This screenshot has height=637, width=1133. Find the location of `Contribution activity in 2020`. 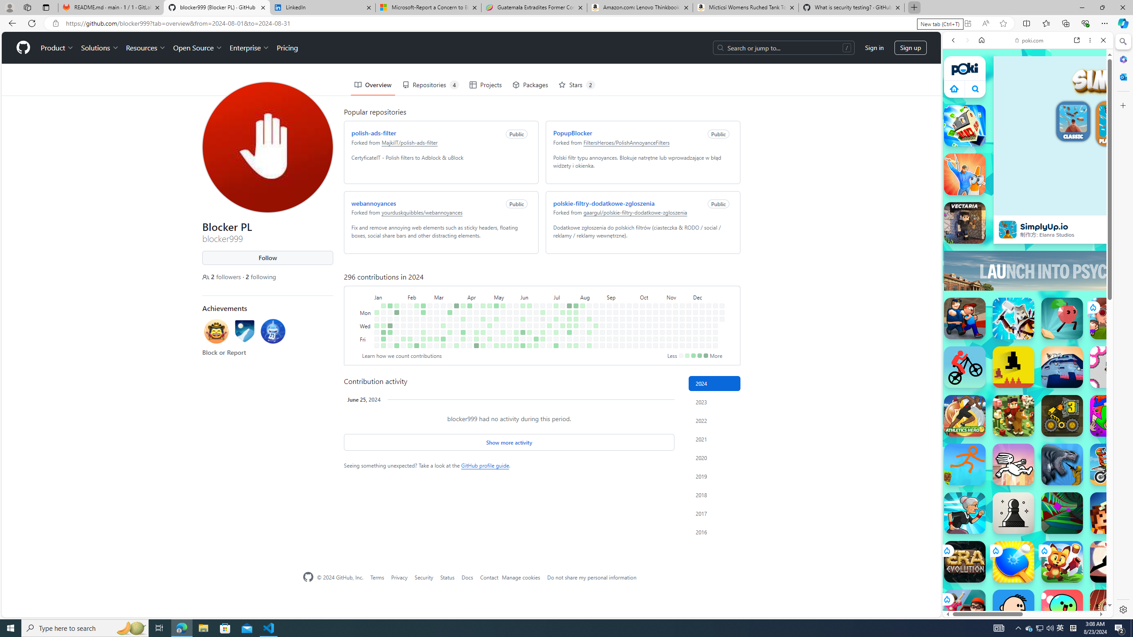

Contribution activity in 2020 is located at coordinates (714, 458).